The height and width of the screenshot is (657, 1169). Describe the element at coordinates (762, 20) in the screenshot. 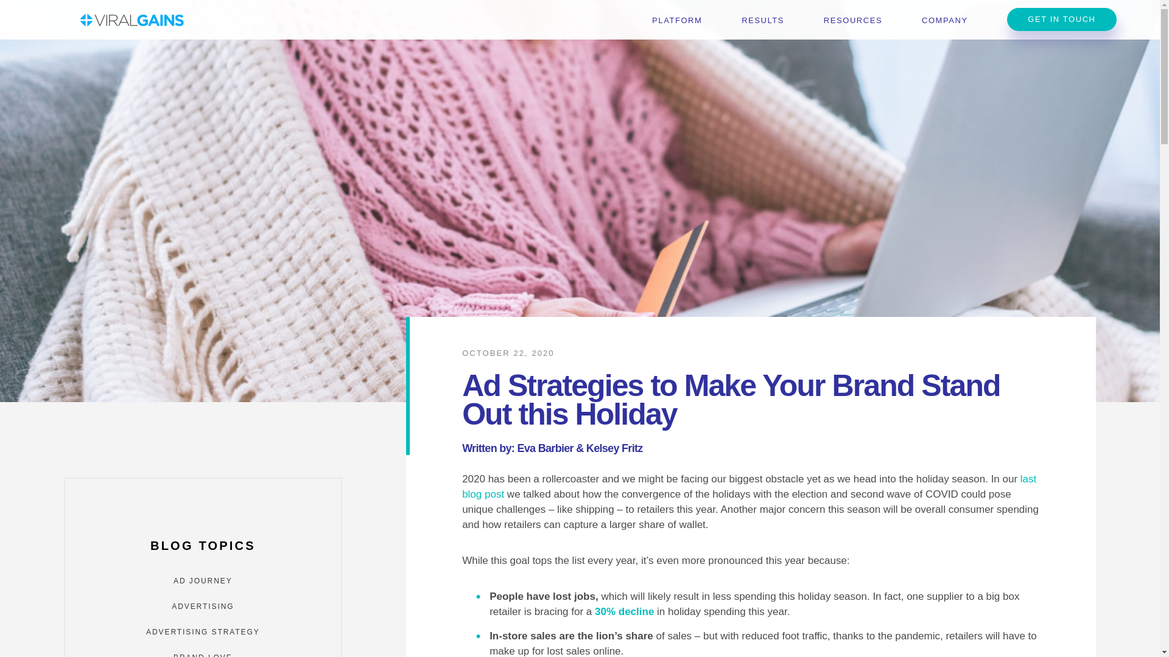

I see `RESULTS` at that location.